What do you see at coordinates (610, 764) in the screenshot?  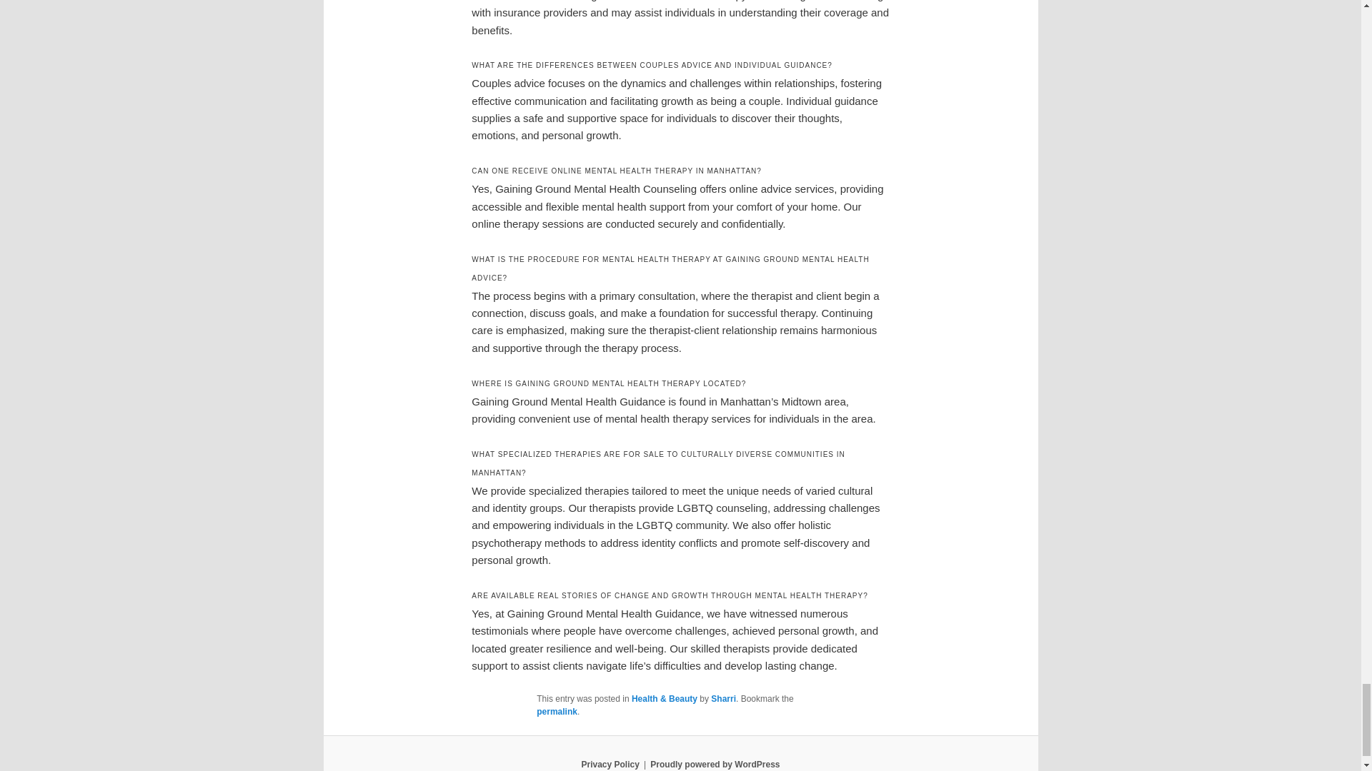 I see `Privacy Policy` at bounding box center [610, 764].